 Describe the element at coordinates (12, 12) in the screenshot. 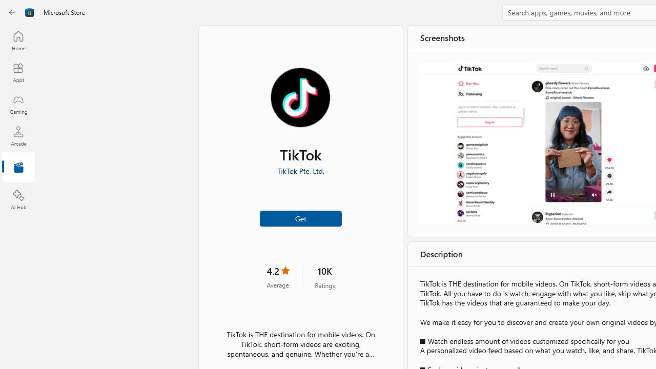

I see `Back` at that location.